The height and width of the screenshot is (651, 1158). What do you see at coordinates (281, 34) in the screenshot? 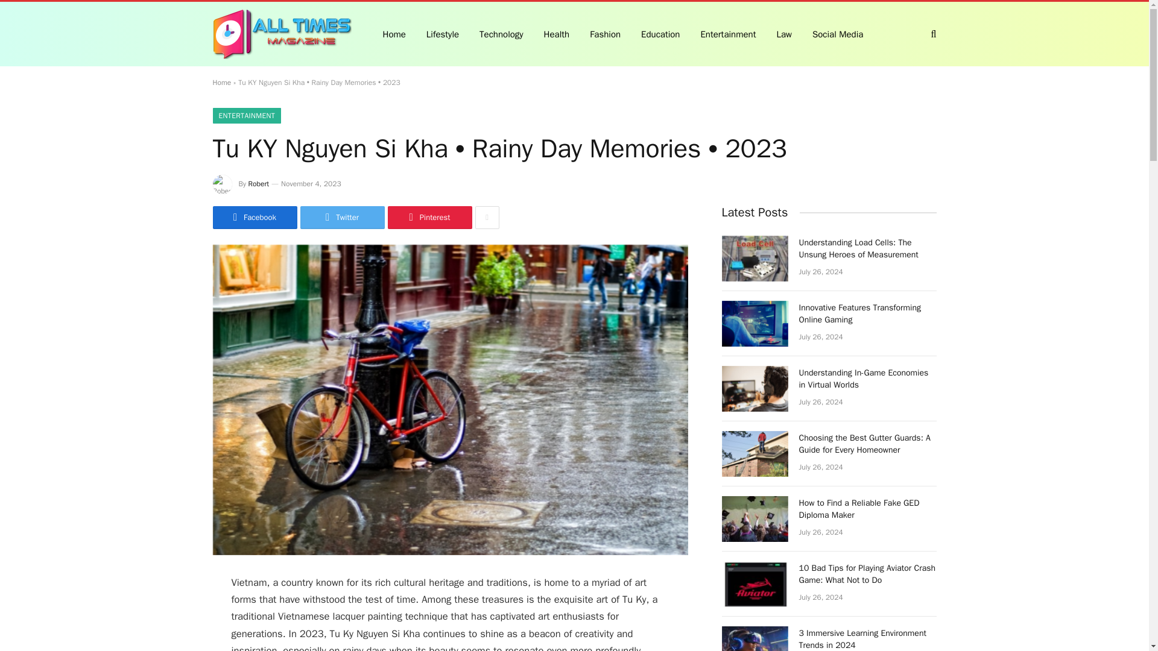
I see `alltimesmagazine.com` at bounding box center [281, 34].